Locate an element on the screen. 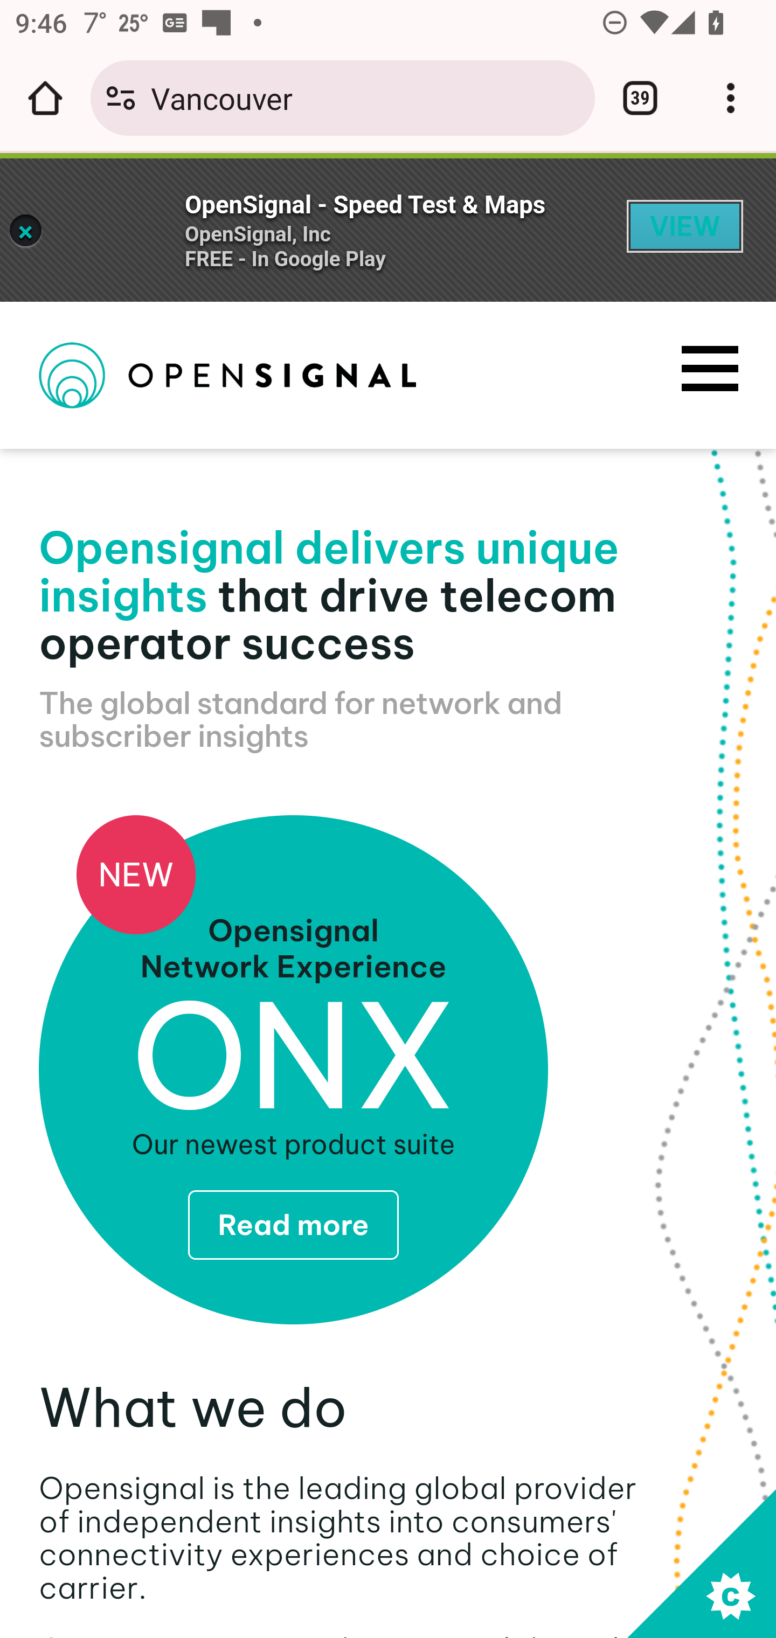 This screenshot has width=776, height=1638. Connection is secure is located at coordinates (121, 98).